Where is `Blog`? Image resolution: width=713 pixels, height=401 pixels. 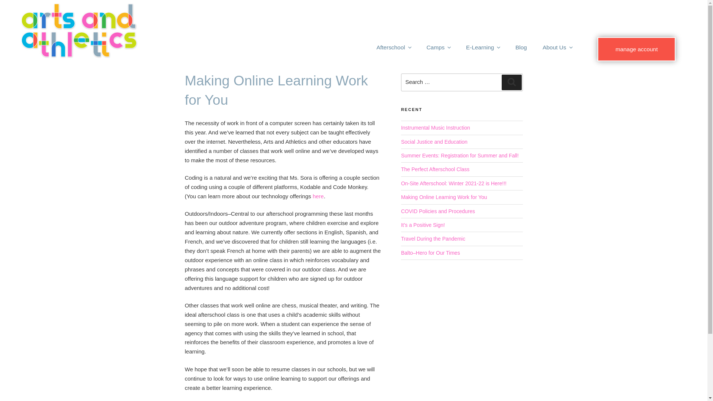
Blog is located at coordinates (521, 48).